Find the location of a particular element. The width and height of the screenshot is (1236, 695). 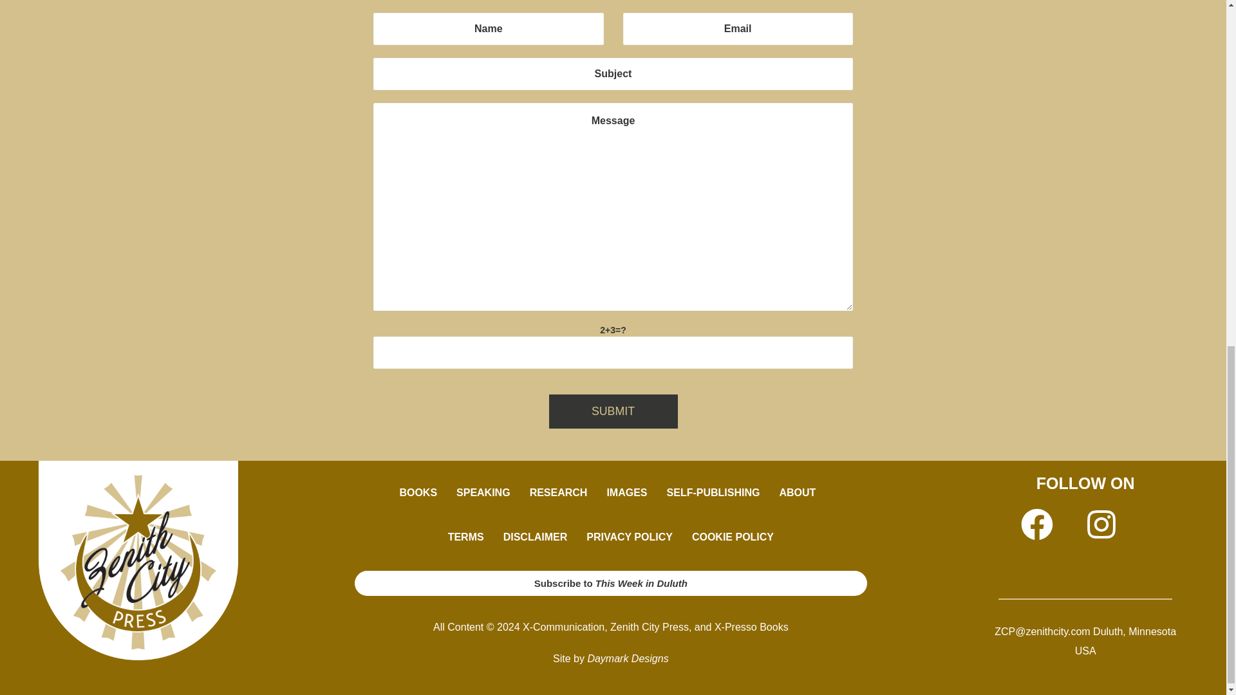

Submit is located at coordinates (613, 412).